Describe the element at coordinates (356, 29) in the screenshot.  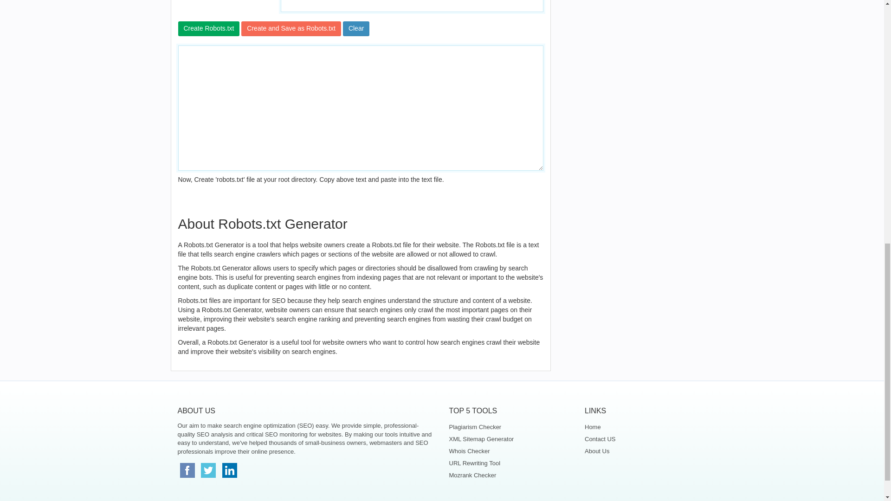
I see `Clear` at that location.